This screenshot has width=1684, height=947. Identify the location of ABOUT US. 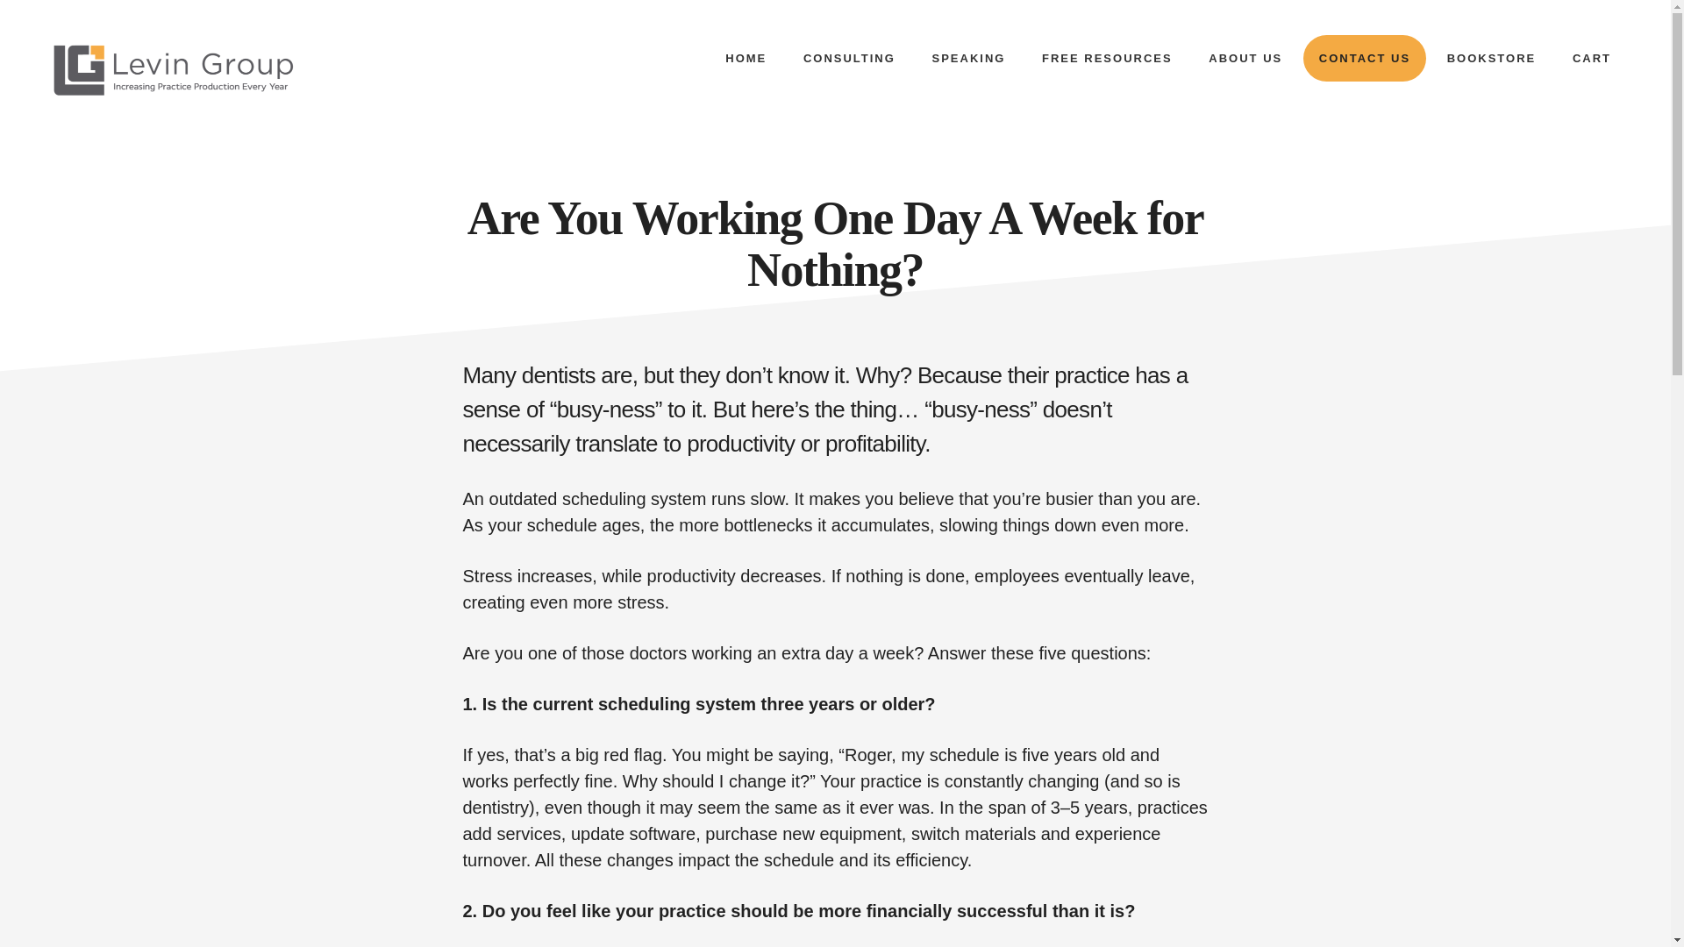
(1245, 58).